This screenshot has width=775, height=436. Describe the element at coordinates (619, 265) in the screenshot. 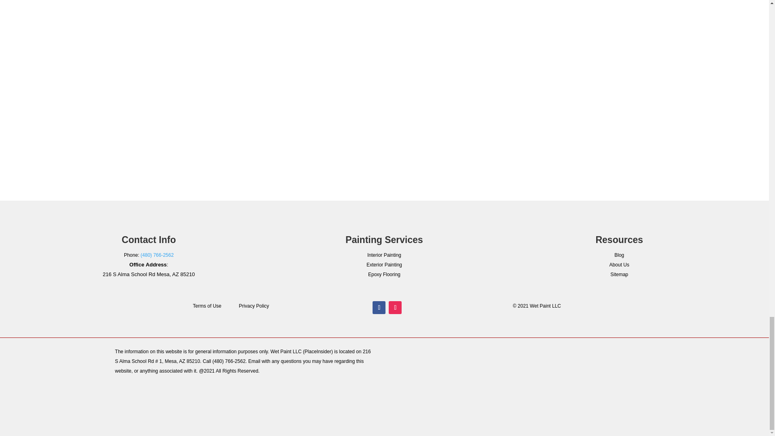

I see `About Us` at that location.